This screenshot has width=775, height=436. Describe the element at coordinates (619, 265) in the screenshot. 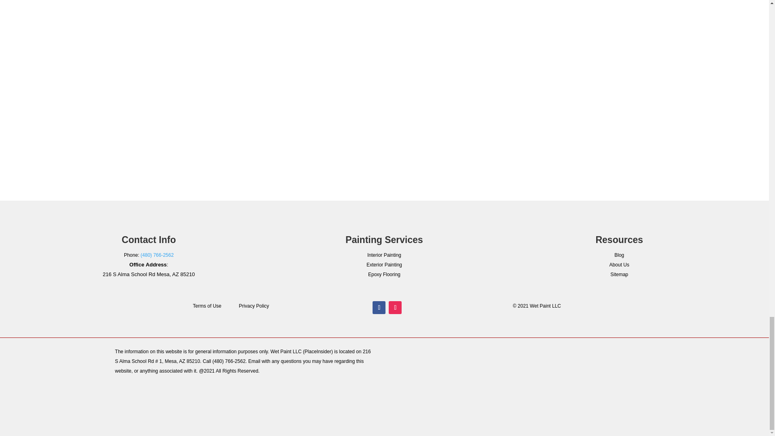

I see `About Us` at that location.